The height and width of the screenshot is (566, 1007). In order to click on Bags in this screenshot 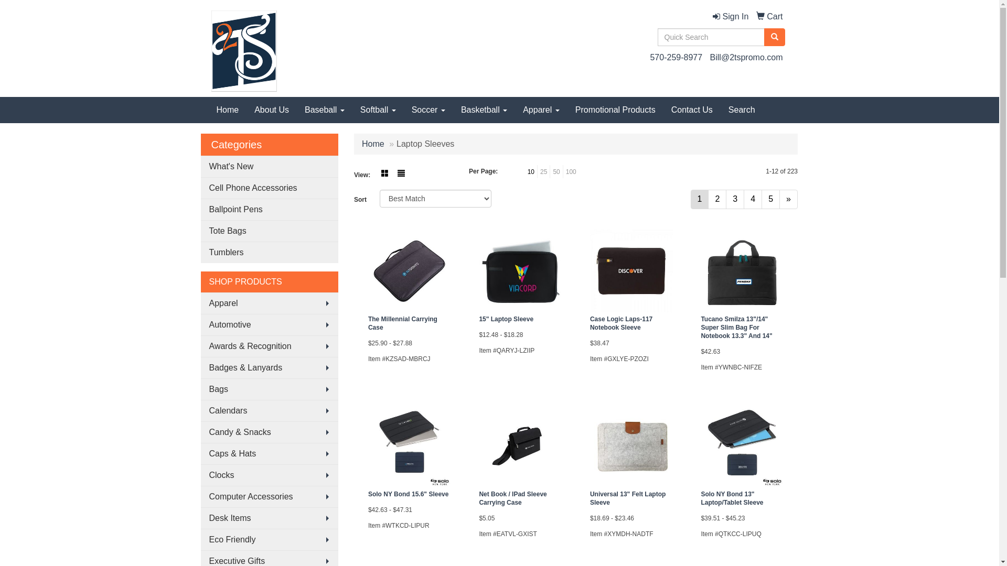, I will do `click(270, 389)`.